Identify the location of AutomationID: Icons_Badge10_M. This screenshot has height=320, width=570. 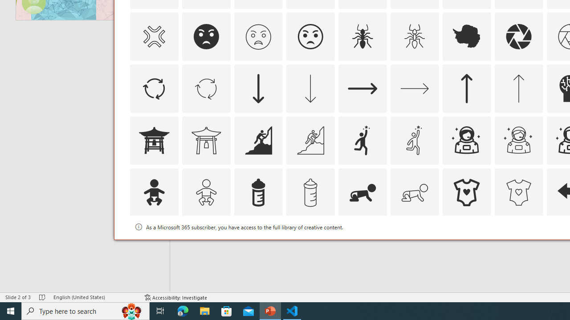
(154, 244).